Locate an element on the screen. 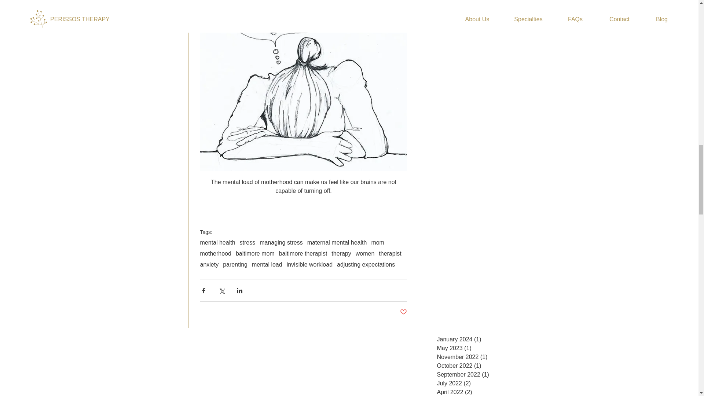  Post not marked as liked is located at coordinates (403, 312).